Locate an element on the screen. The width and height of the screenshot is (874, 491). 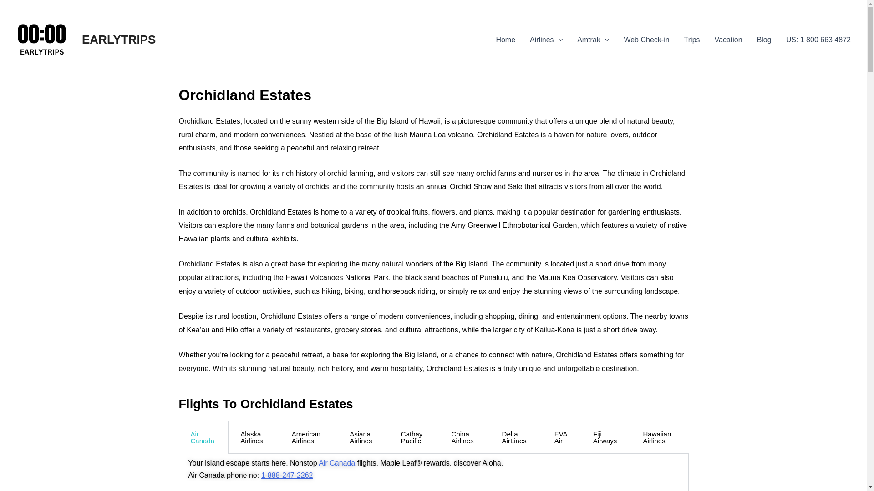
Home is located at coordinates (505, 40).